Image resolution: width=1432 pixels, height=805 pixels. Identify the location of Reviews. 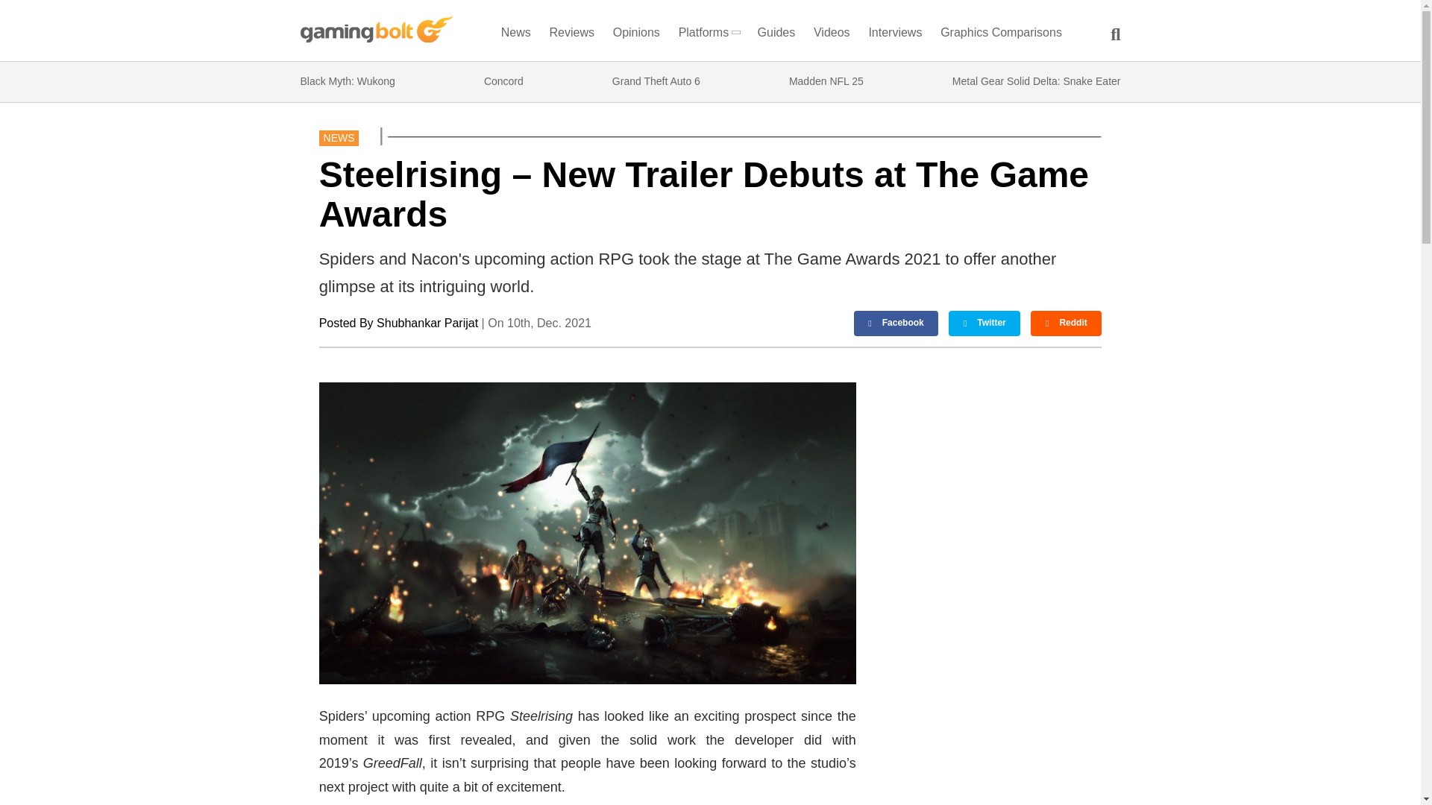
(571, 36).